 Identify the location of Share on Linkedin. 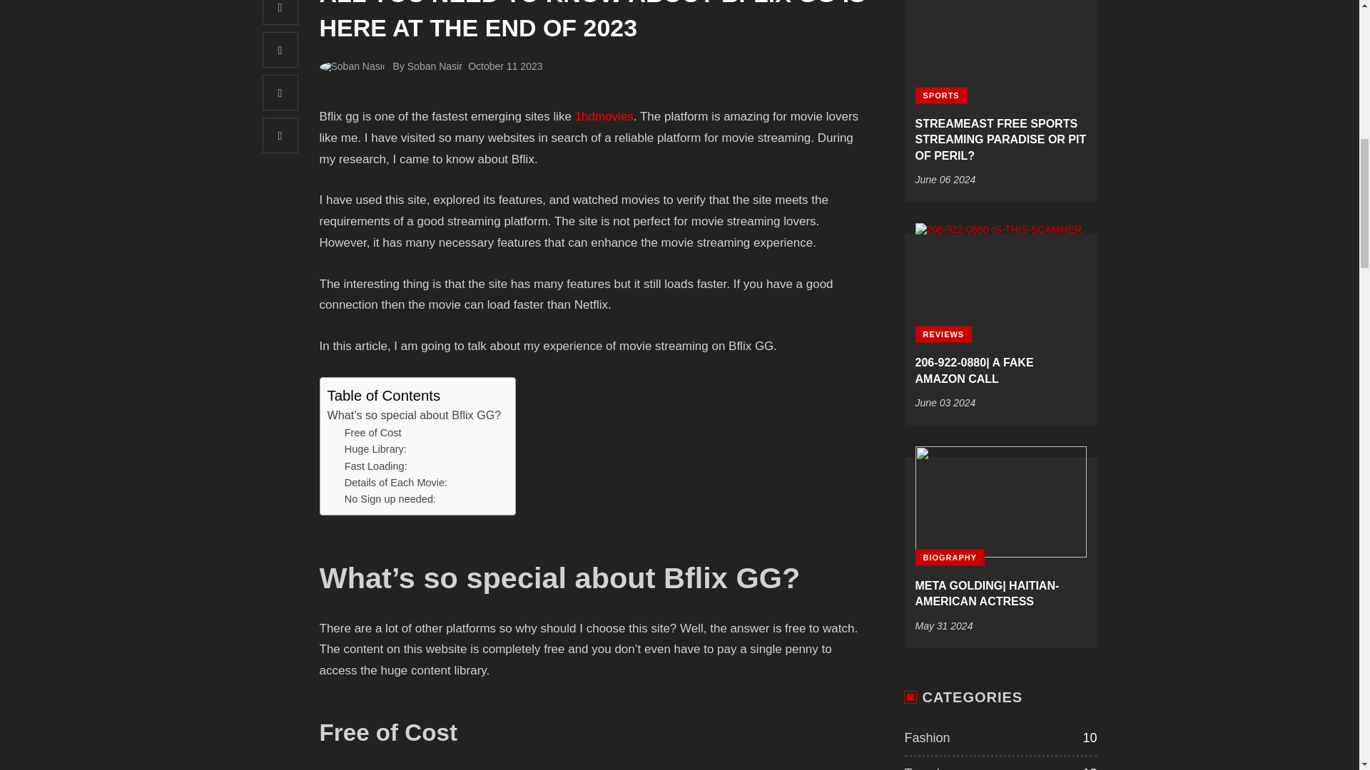
(280, 135).